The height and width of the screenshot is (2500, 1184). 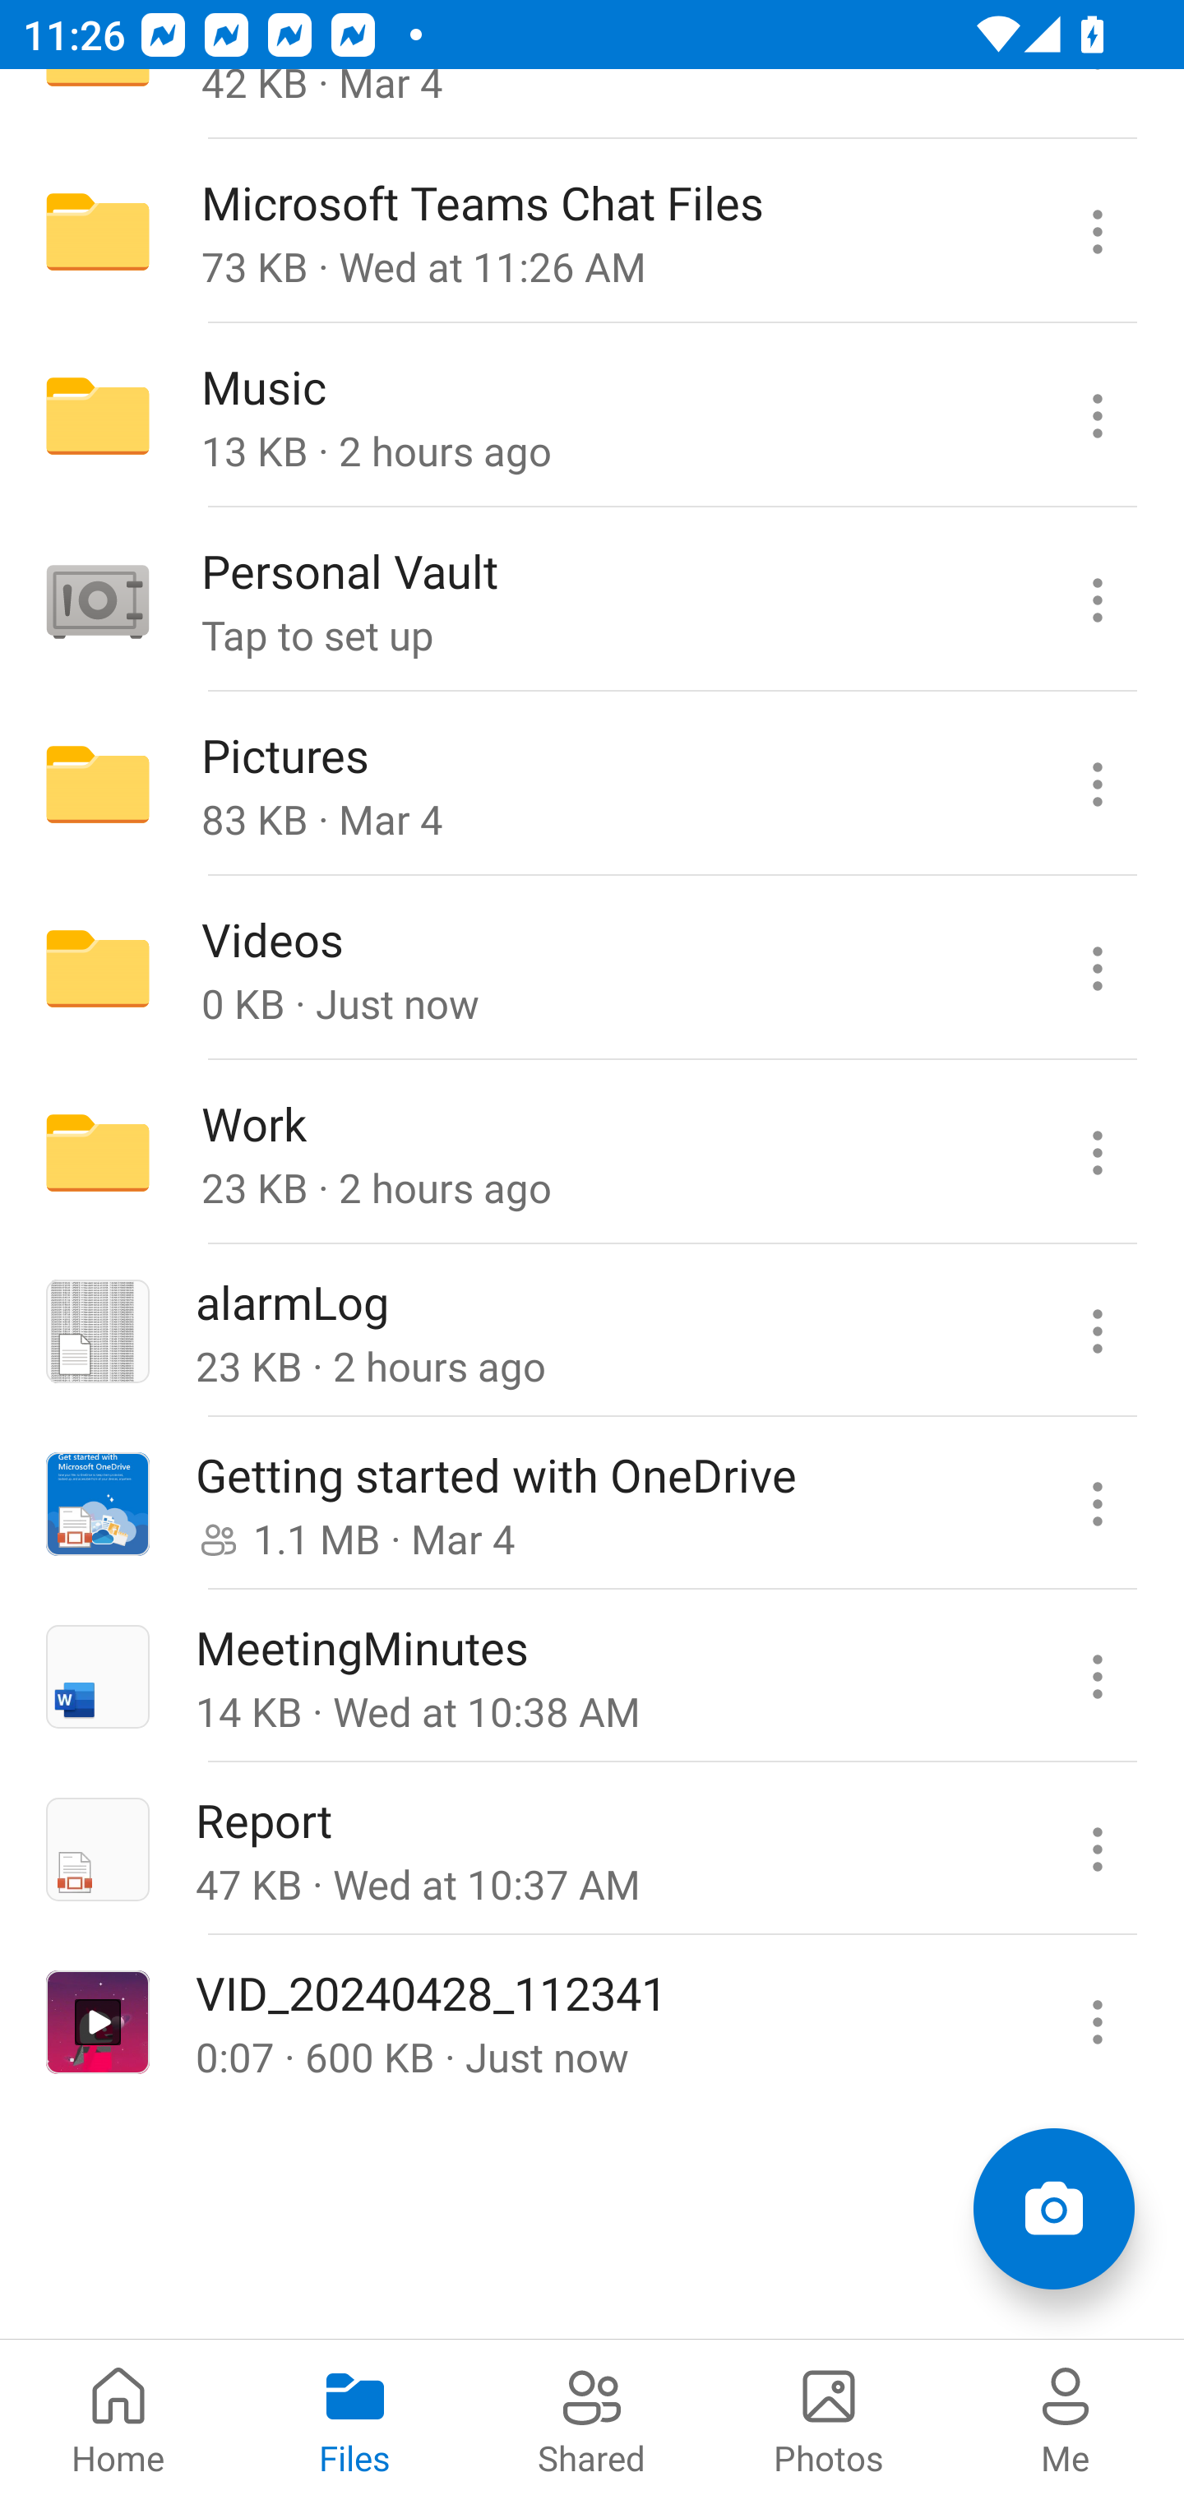 What do you see at coordinates (1097, 1676) in the screenshot?
I see `MeetingMinutes commands` at bounding box center [1097, 1676].